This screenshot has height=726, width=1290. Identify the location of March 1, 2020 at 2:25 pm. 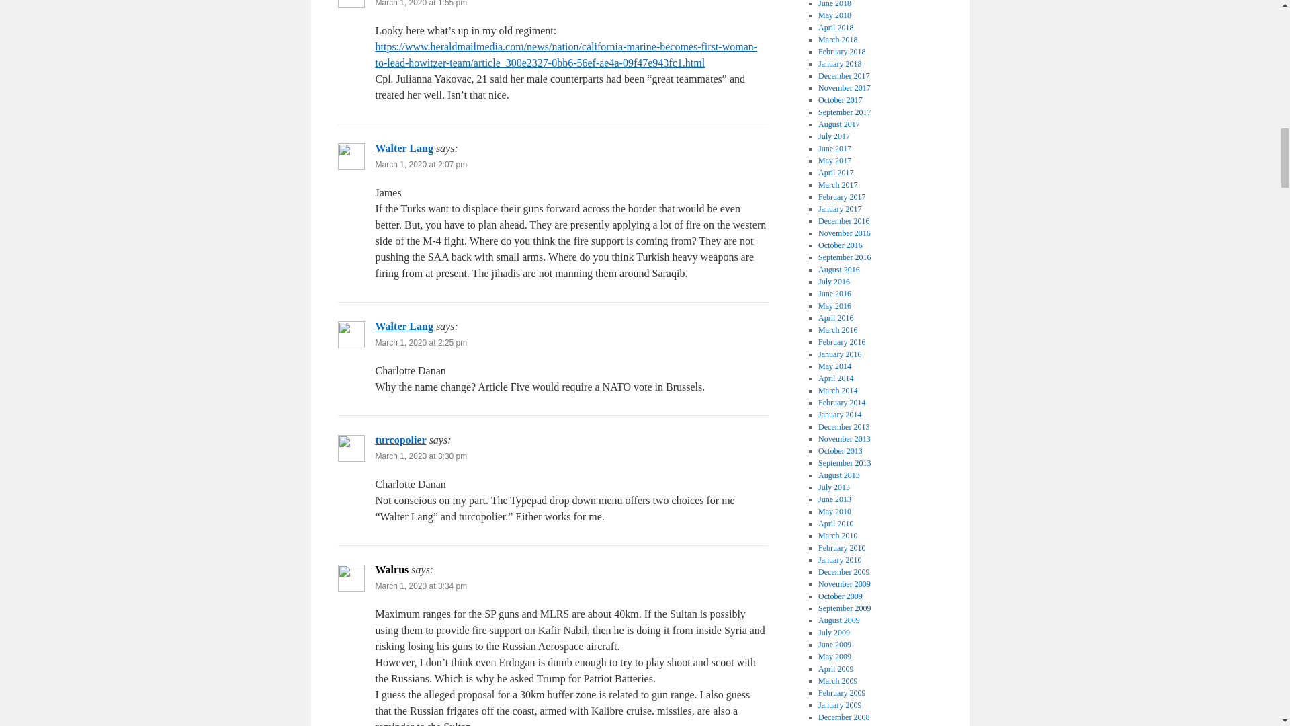
(421, 343).